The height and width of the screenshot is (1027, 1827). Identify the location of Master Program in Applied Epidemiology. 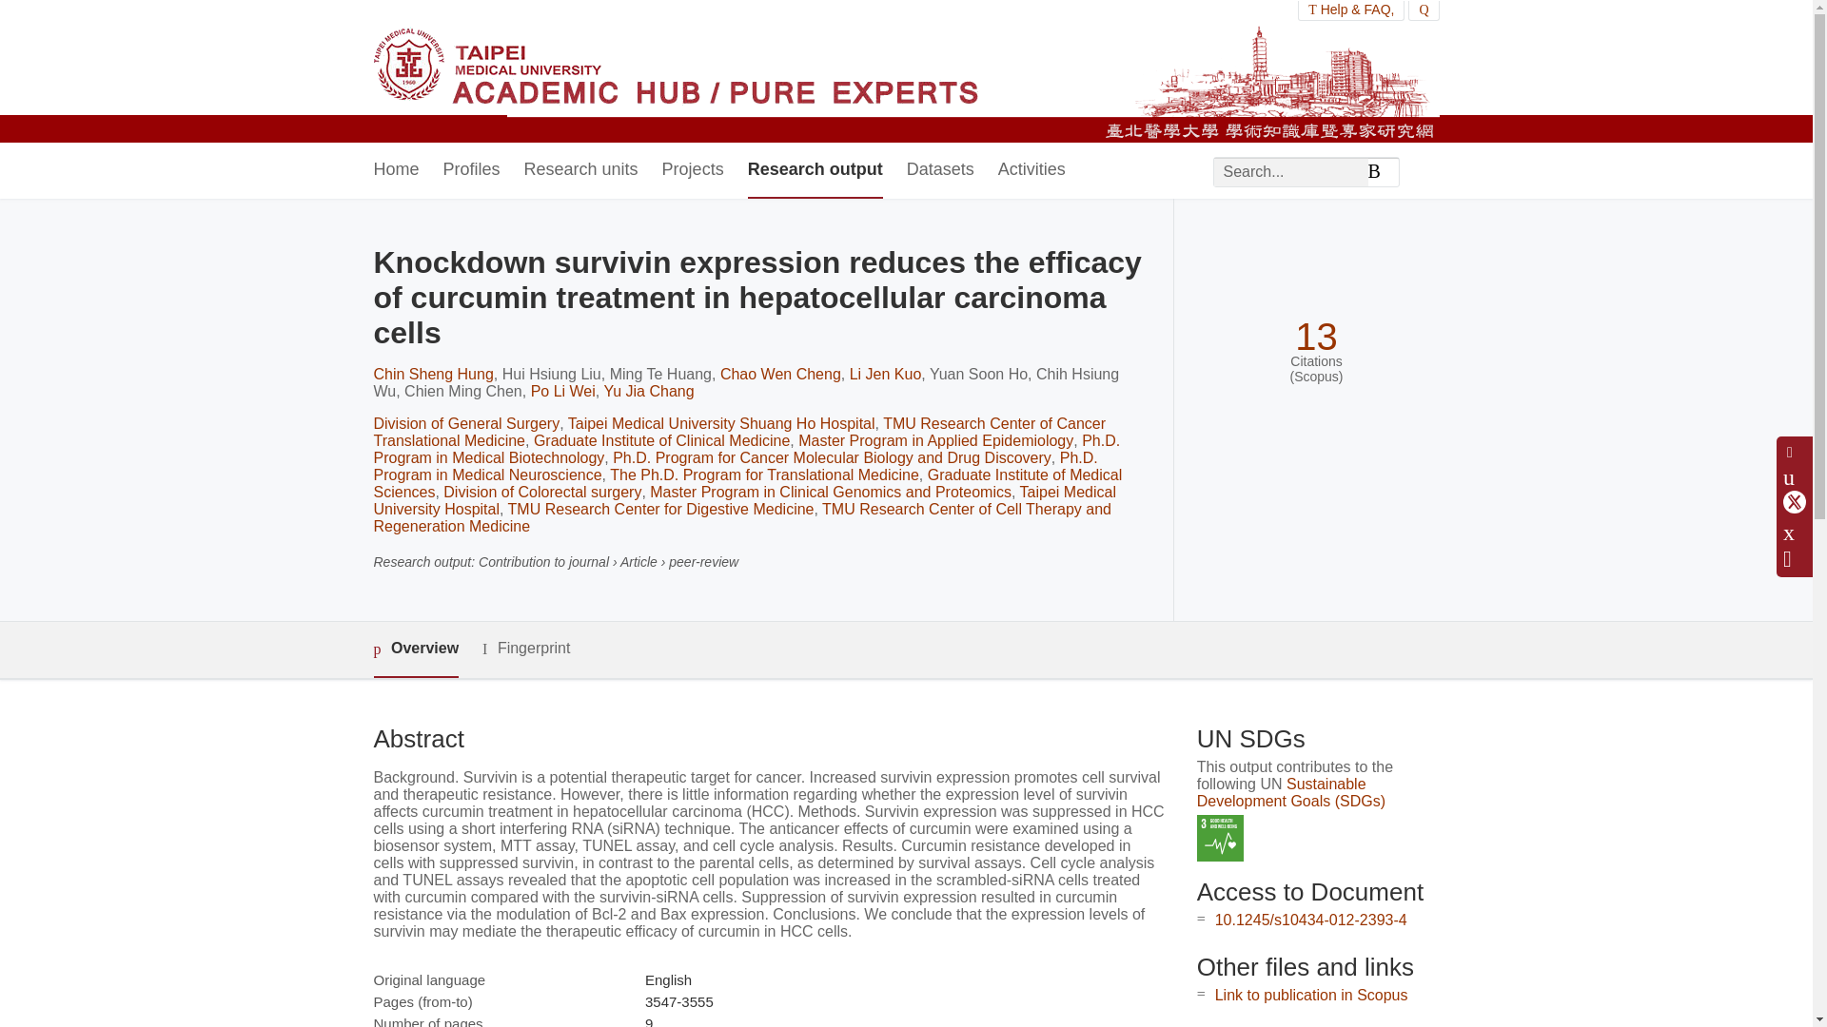
(936, 439).